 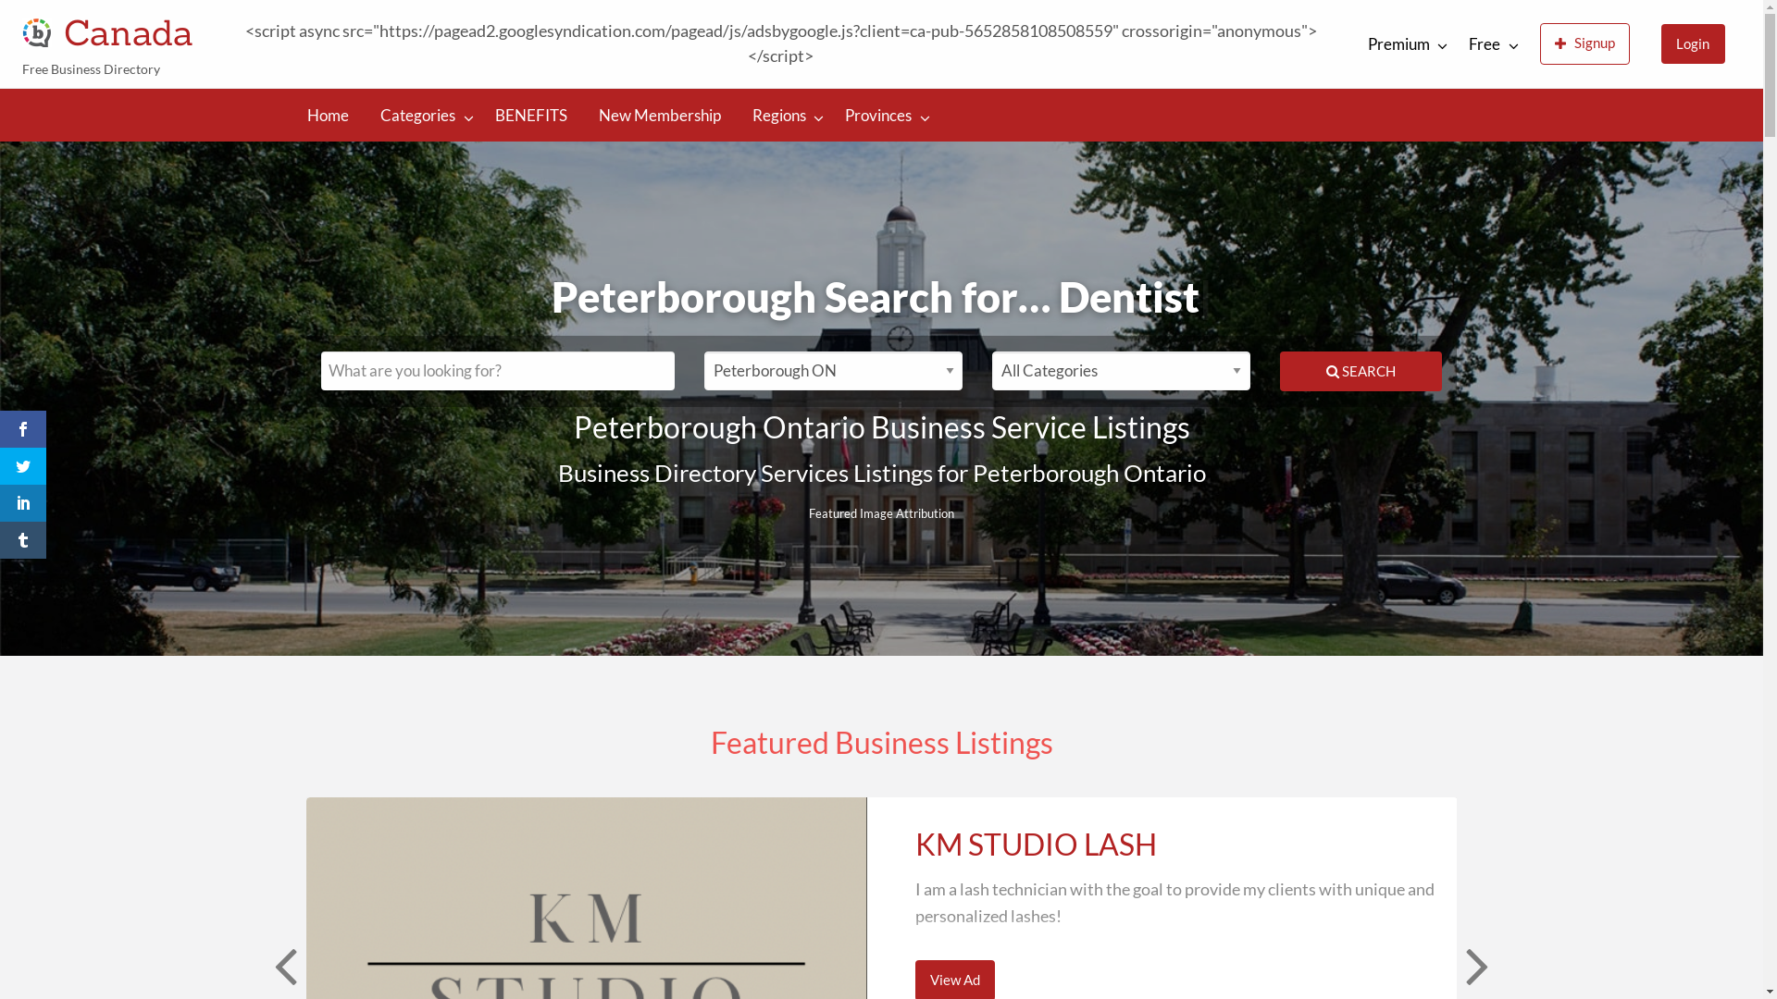 I want to click on Home, so click(x=328, y=115).